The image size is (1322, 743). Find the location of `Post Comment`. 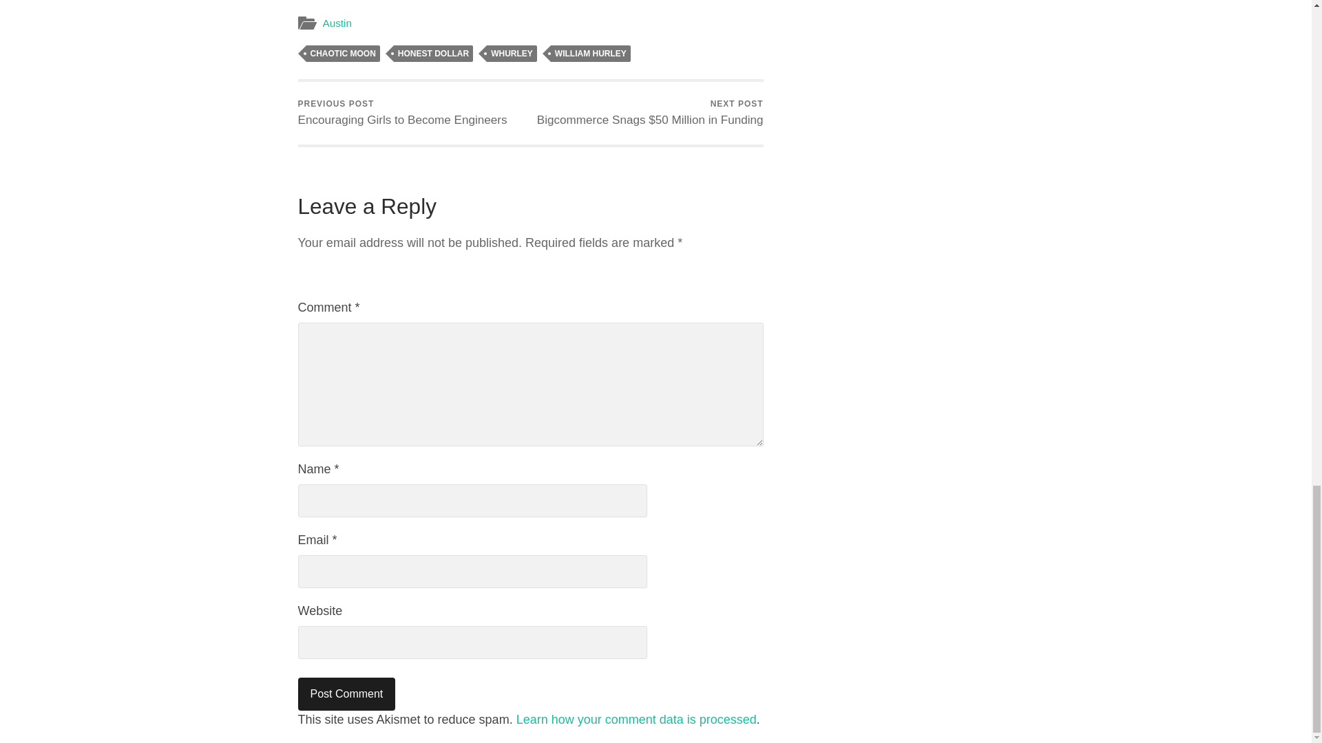

Post Comment is located at coordinates (346, 693).